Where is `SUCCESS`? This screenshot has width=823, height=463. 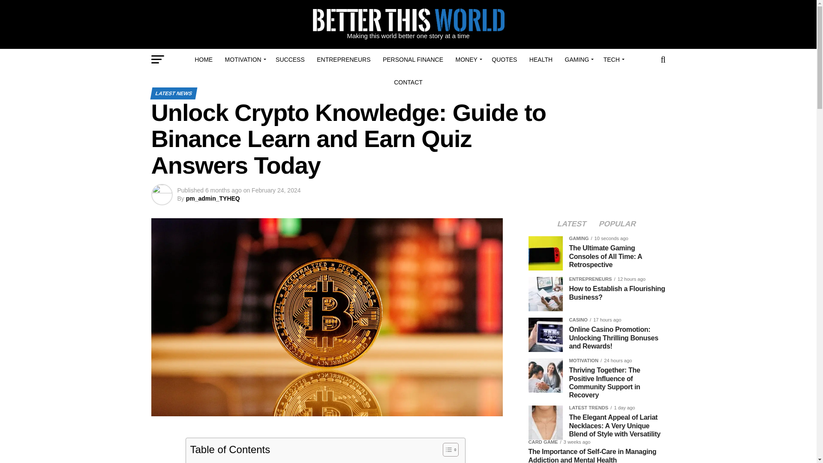
SUCCESS is located at coordinates (290, 60).